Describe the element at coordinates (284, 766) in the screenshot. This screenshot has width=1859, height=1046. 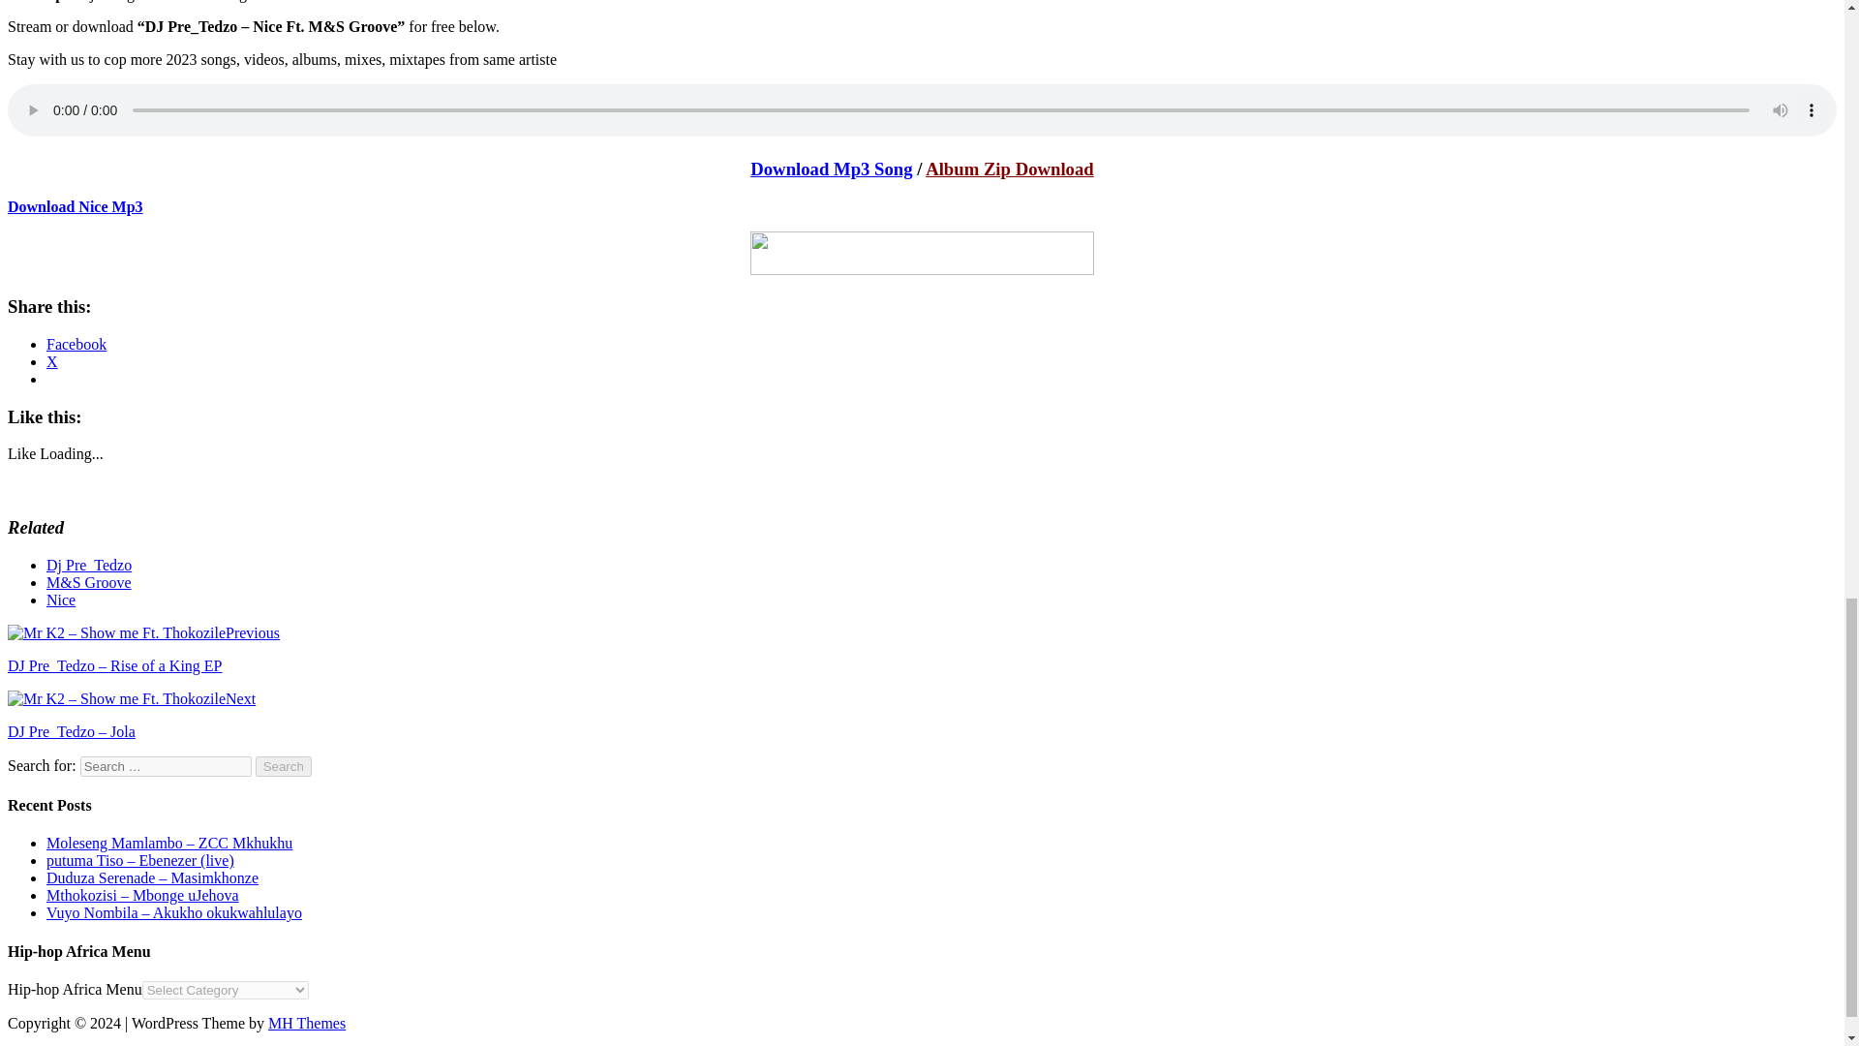
I see `Search` at that location.